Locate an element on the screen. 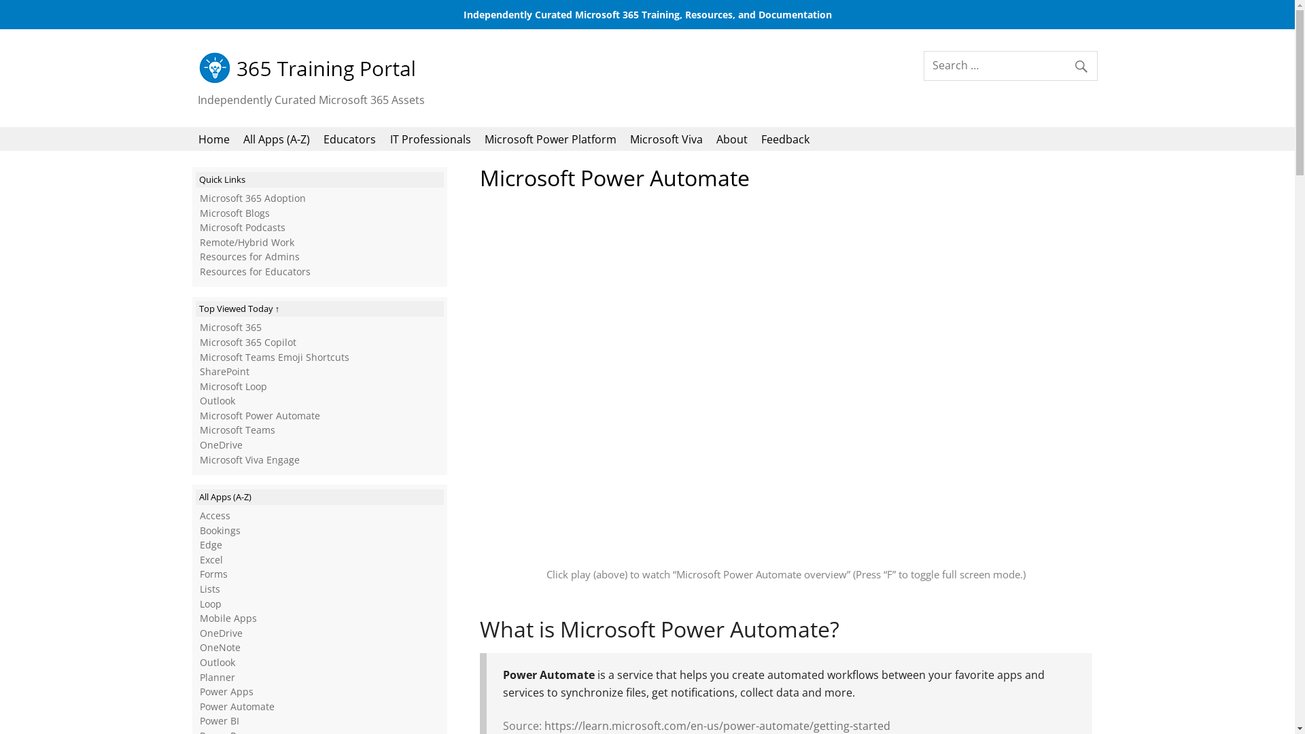 The image size is (1305, 734). Educators is located at coordinates (350, 139).